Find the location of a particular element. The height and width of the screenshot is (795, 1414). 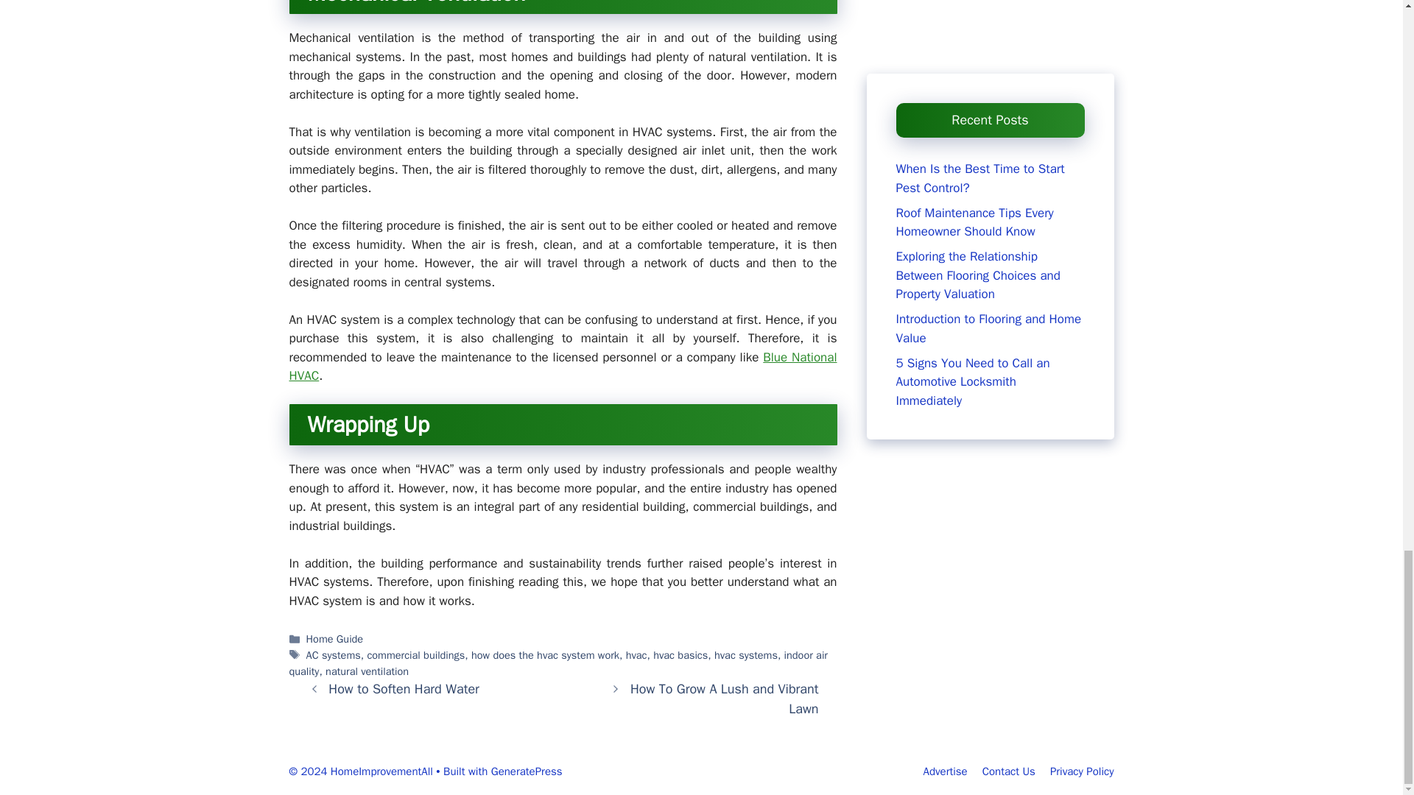

natural ventilation is located at coordinates (367, 671).